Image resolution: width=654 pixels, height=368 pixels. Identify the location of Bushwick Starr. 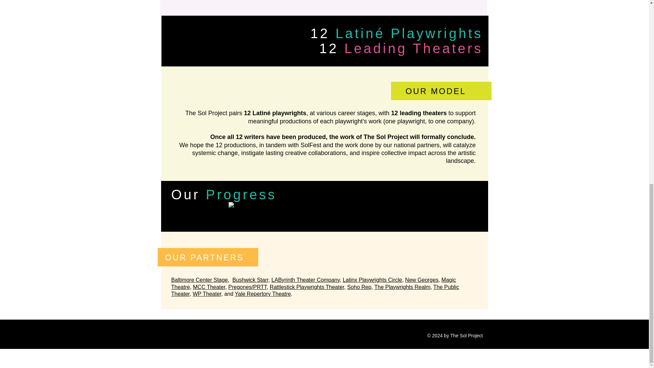
(250, 280).